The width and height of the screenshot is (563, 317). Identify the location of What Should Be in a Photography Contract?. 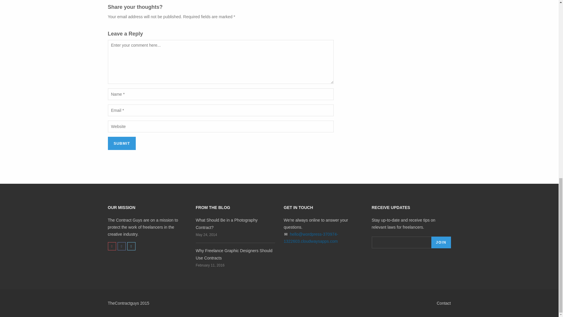
(227, 224).